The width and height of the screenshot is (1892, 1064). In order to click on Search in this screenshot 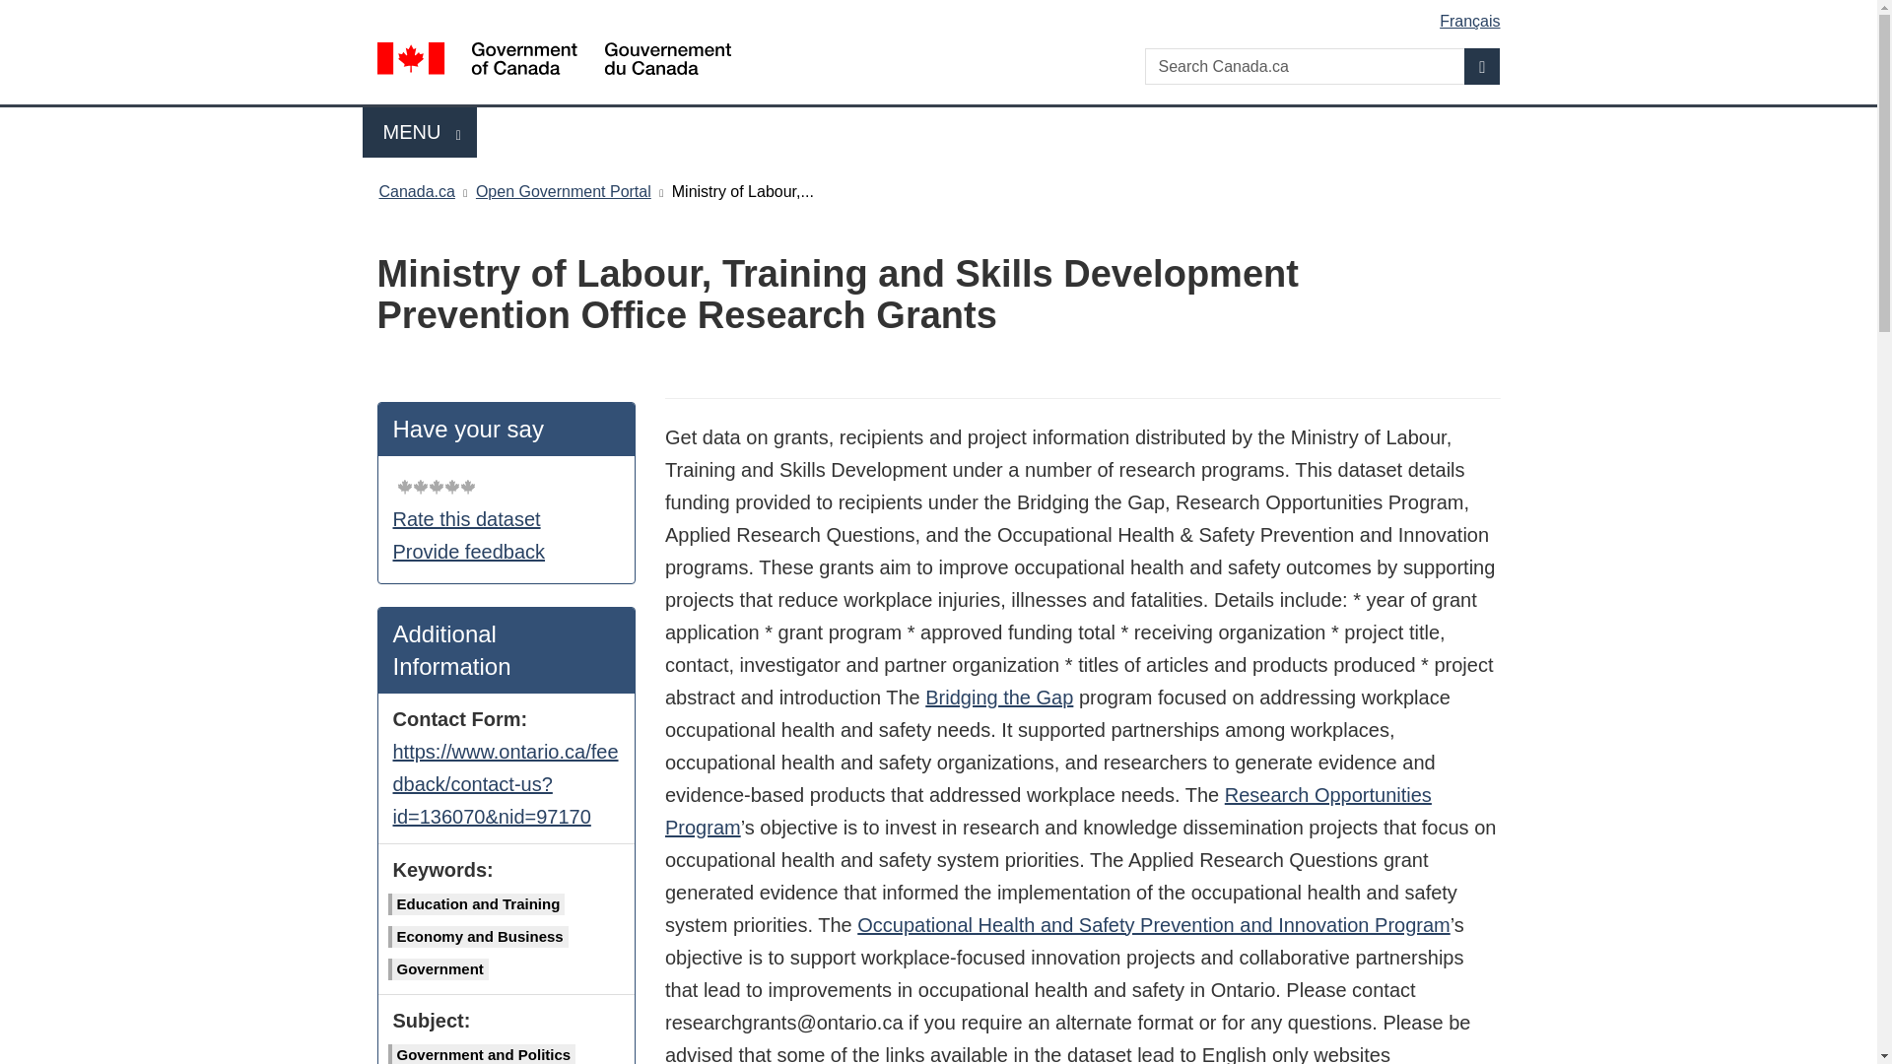, I will do `click(1482, 66)`.